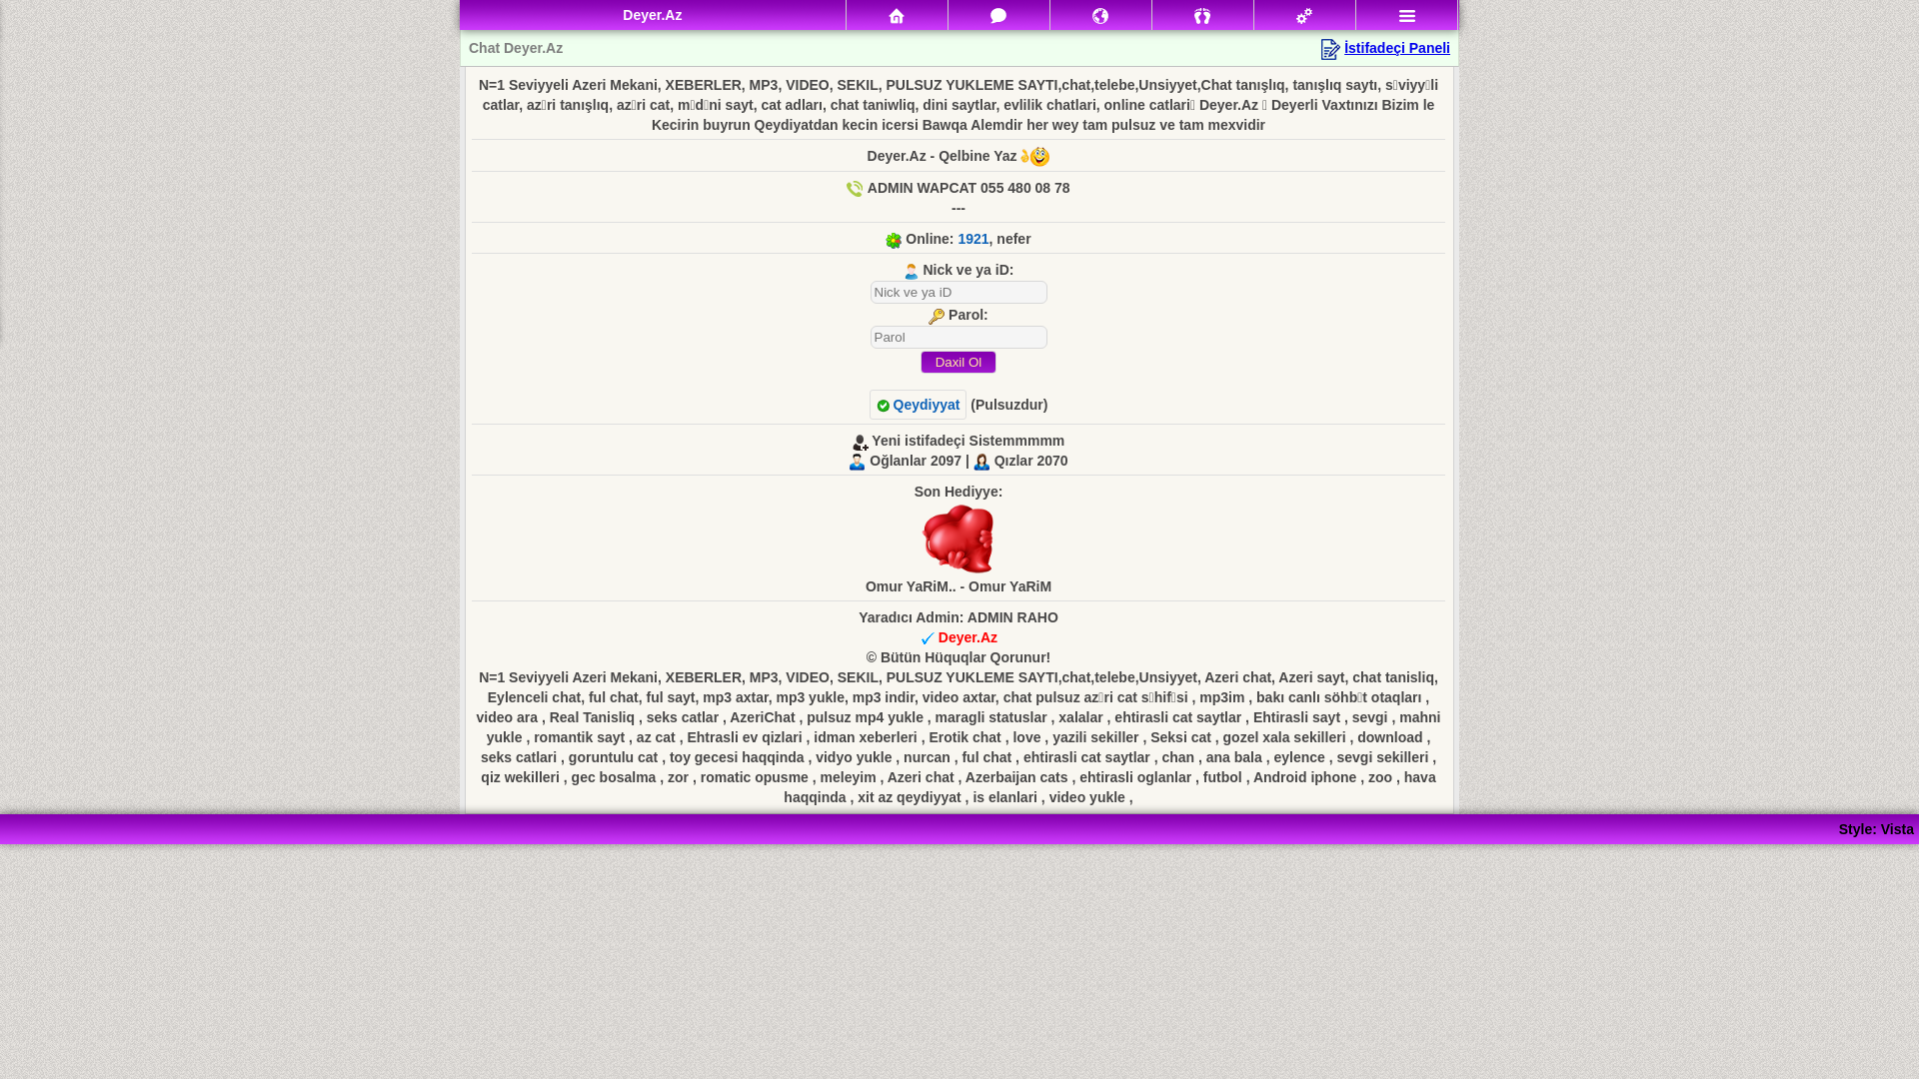 The width and height of the screenshot is (1919, 1079). Describe the element at coordinates (998, 16) in the screenshot. I see `Mesajlar` at that location.